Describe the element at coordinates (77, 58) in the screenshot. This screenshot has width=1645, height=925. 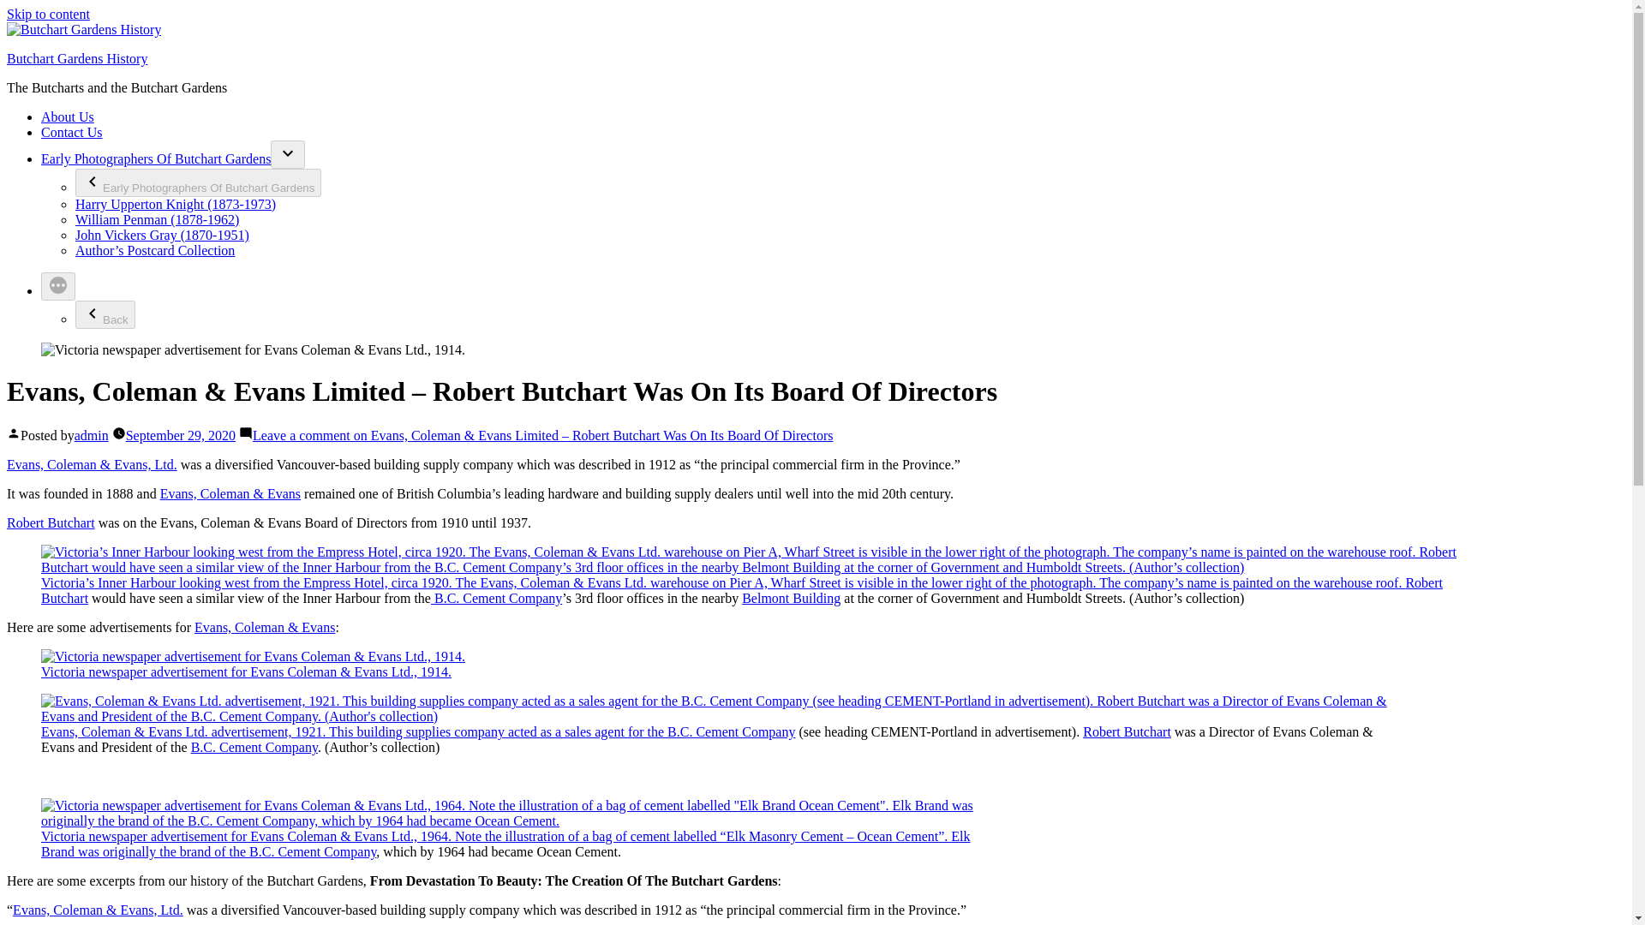
I see `Butchart Gardens History` at that location.